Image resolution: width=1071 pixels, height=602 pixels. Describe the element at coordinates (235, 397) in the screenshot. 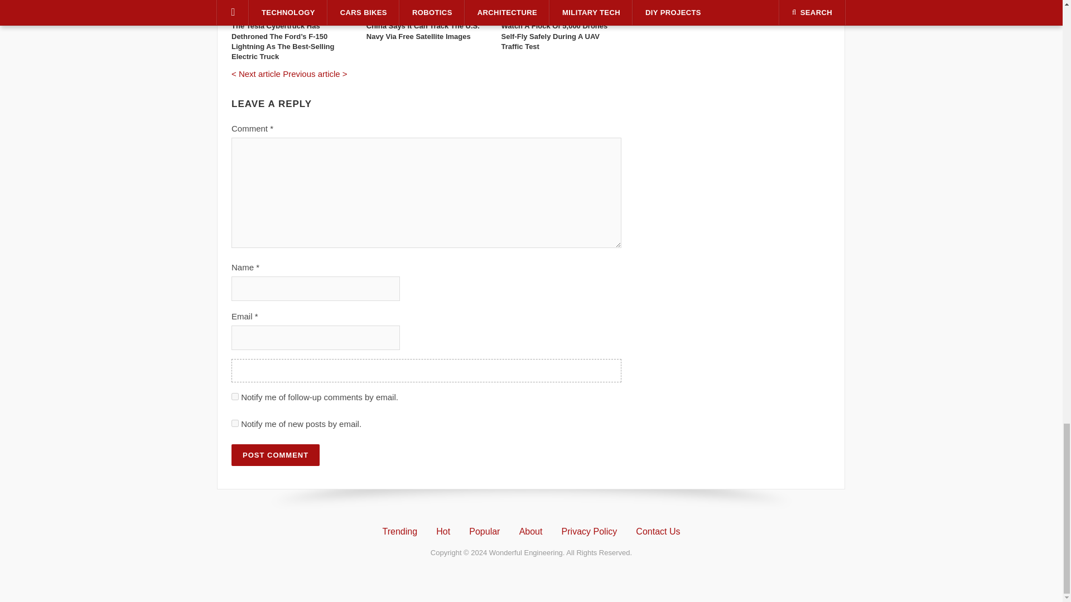

I see `subscribe` at that location.